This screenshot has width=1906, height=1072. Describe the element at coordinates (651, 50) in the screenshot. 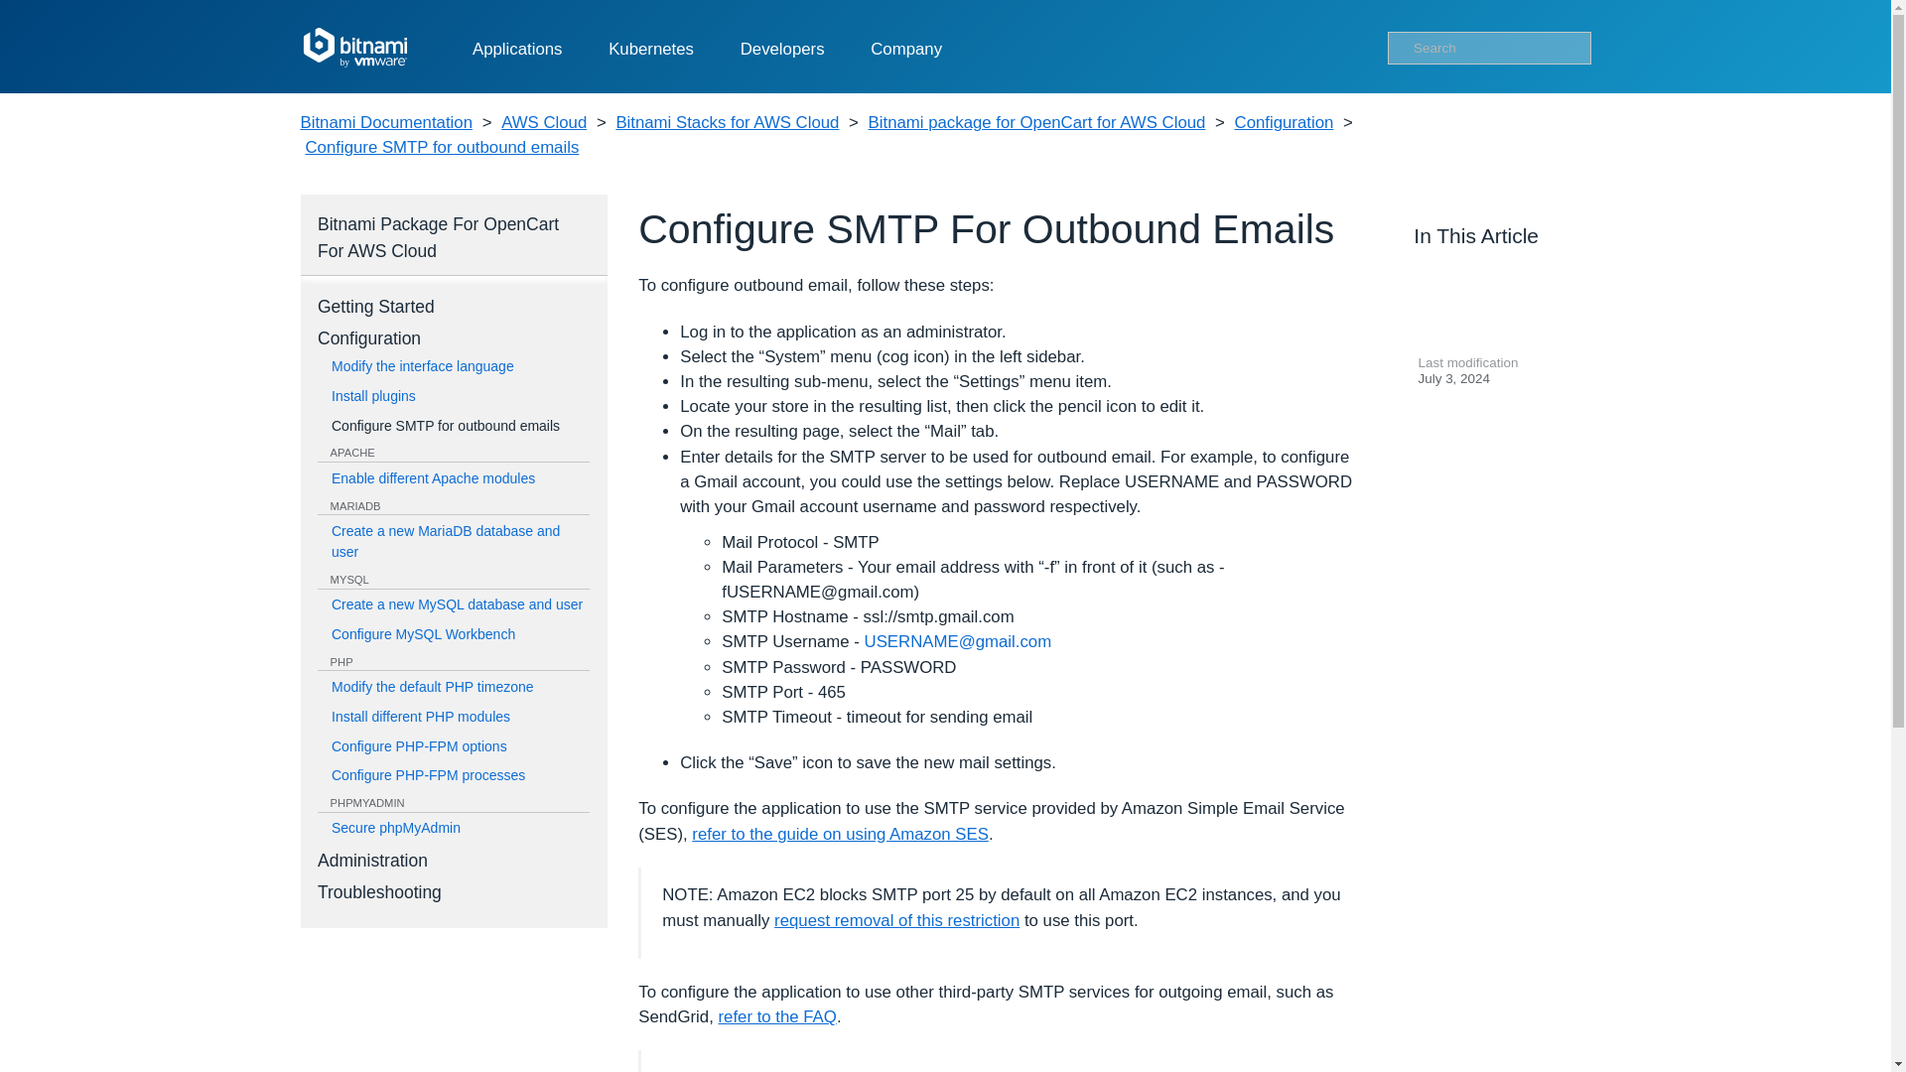

I see `Kubernetes` at that location.